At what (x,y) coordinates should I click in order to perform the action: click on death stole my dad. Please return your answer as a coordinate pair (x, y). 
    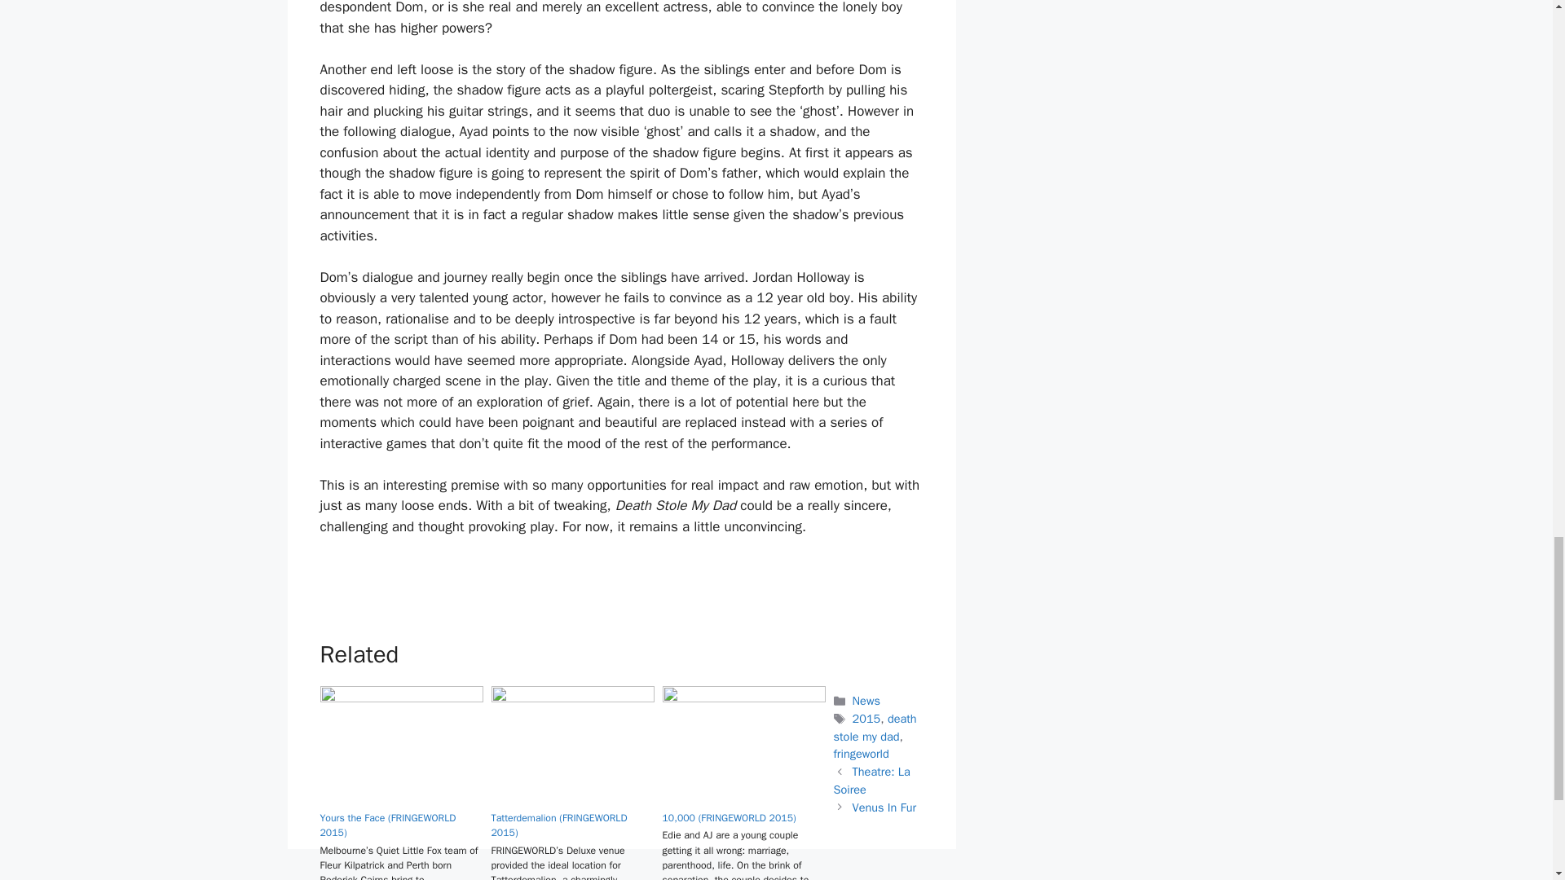
    Looking at the image, I should click on (874, 727).